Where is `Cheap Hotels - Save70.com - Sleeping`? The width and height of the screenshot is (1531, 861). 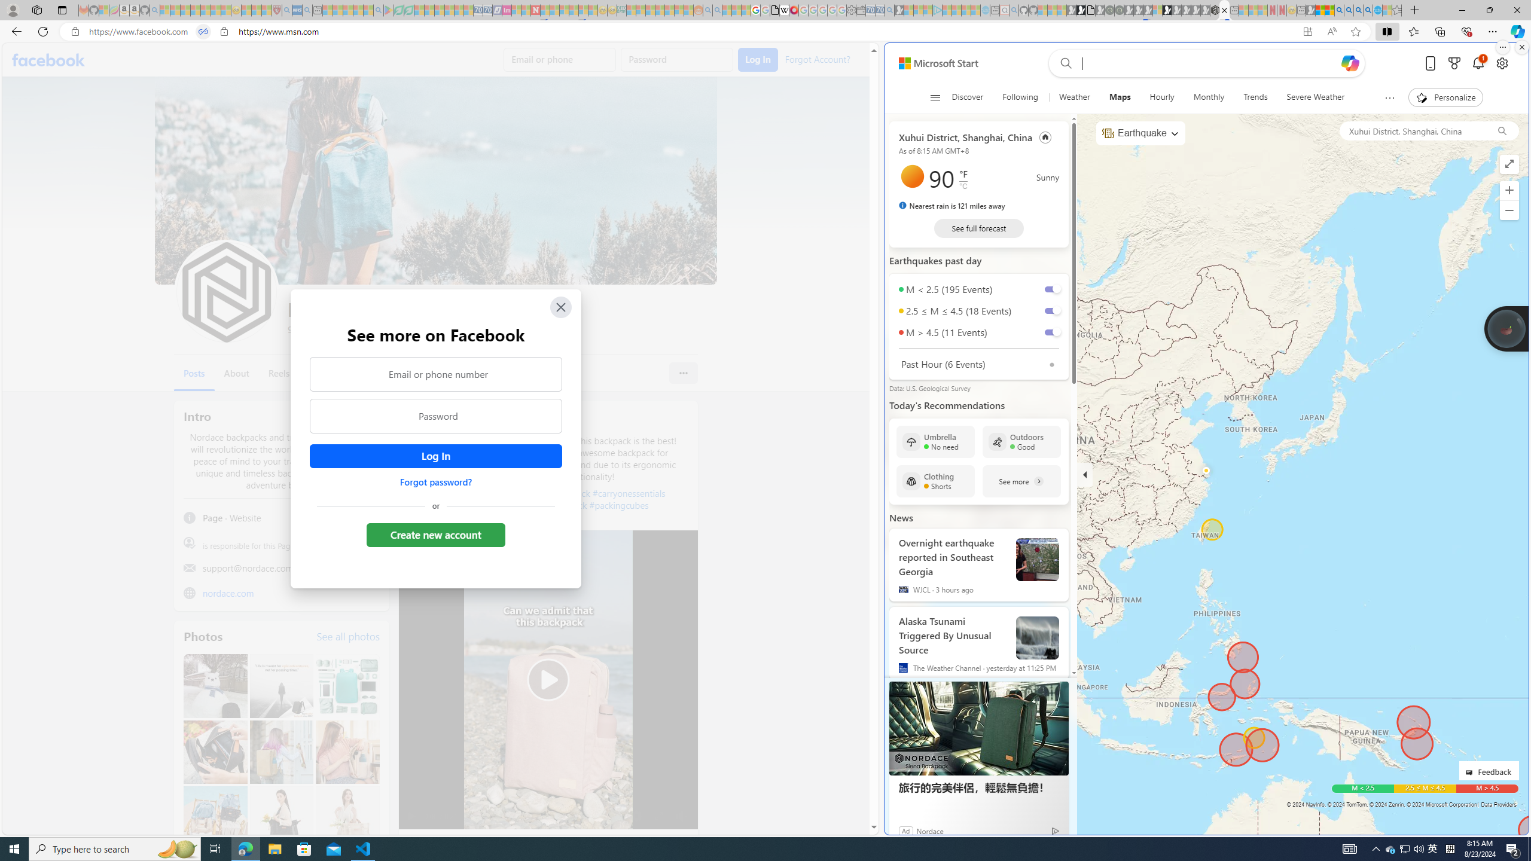
Cheap Hotels - Save70.com - Sleeping is located at coordinates (487, 10).